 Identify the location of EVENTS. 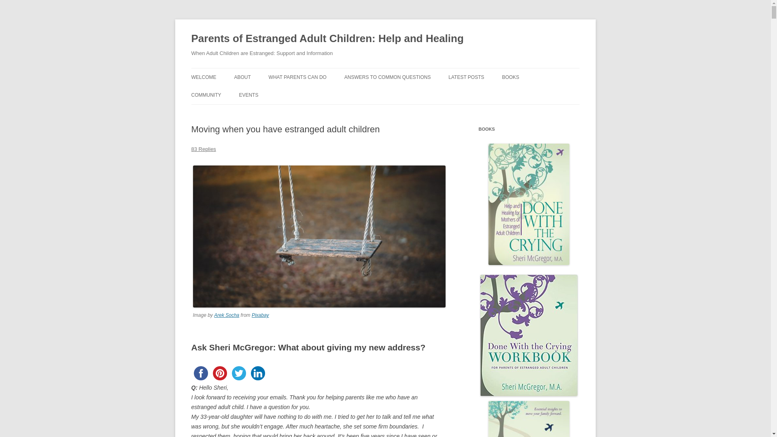
(248, 95).